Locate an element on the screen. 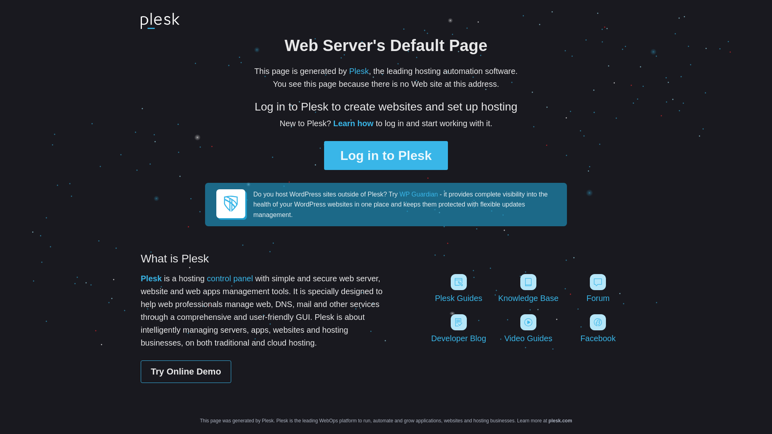 The image size is (772, 434). Facebook is located at coordinates (598, 329).